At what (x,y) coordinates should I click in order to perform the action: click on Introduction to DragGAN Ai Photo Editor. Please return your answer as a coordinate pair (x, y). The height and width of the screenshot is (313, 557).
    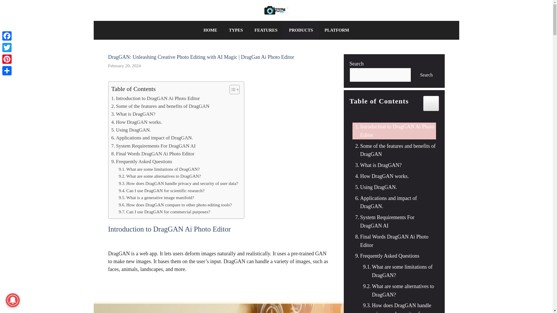
    Looking at the image, I should click on (155, 99).